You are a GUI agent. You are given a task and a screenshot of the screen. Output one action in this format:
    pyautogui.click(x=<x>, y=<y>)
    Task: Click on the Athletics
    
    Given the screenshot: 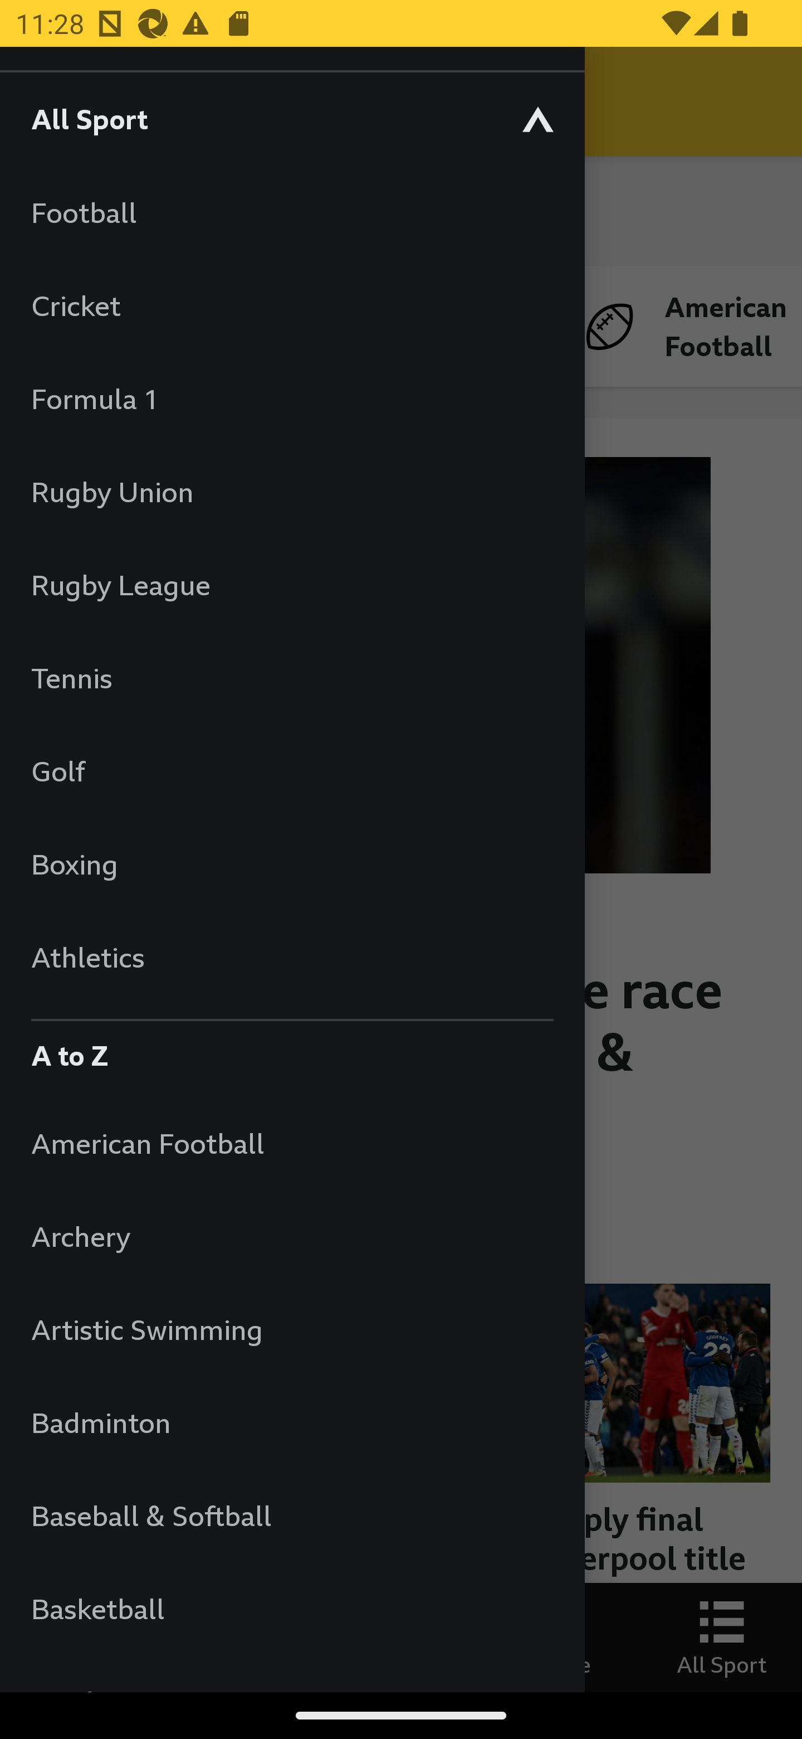 What is the action you would take?
    pyautogui.click(x=292, y=956)
    